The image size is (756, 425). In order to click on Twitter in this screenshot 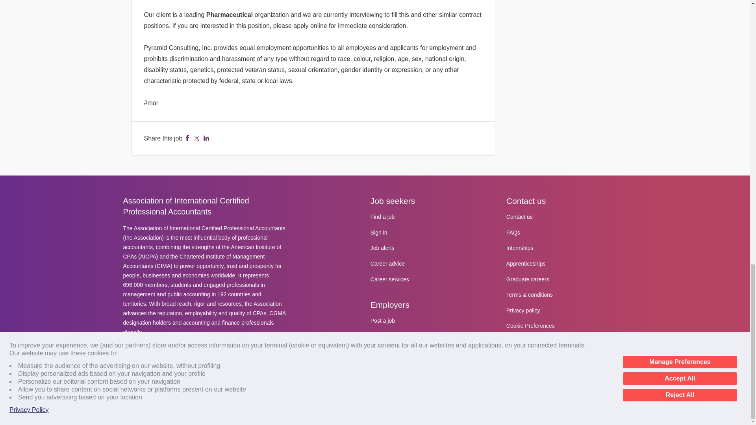, I will do `click(197, 138)`.